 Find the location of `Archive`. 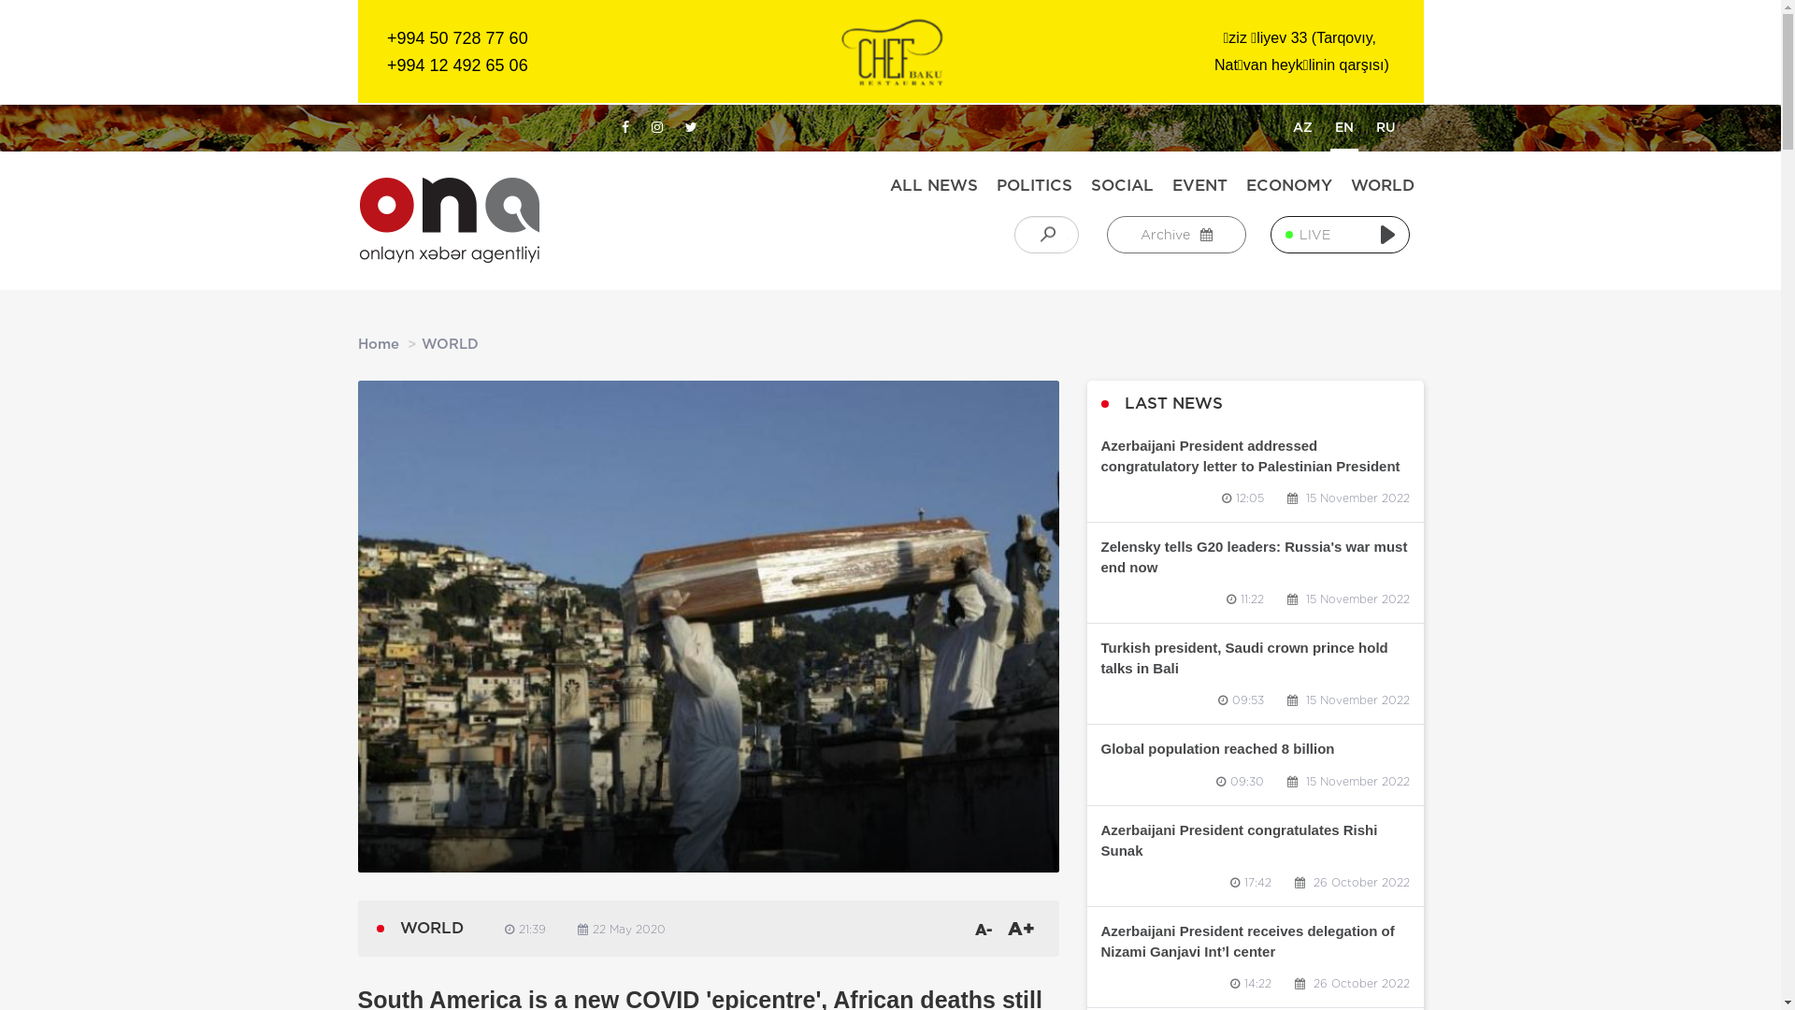

Archive is located at coordinates (1176, 235).